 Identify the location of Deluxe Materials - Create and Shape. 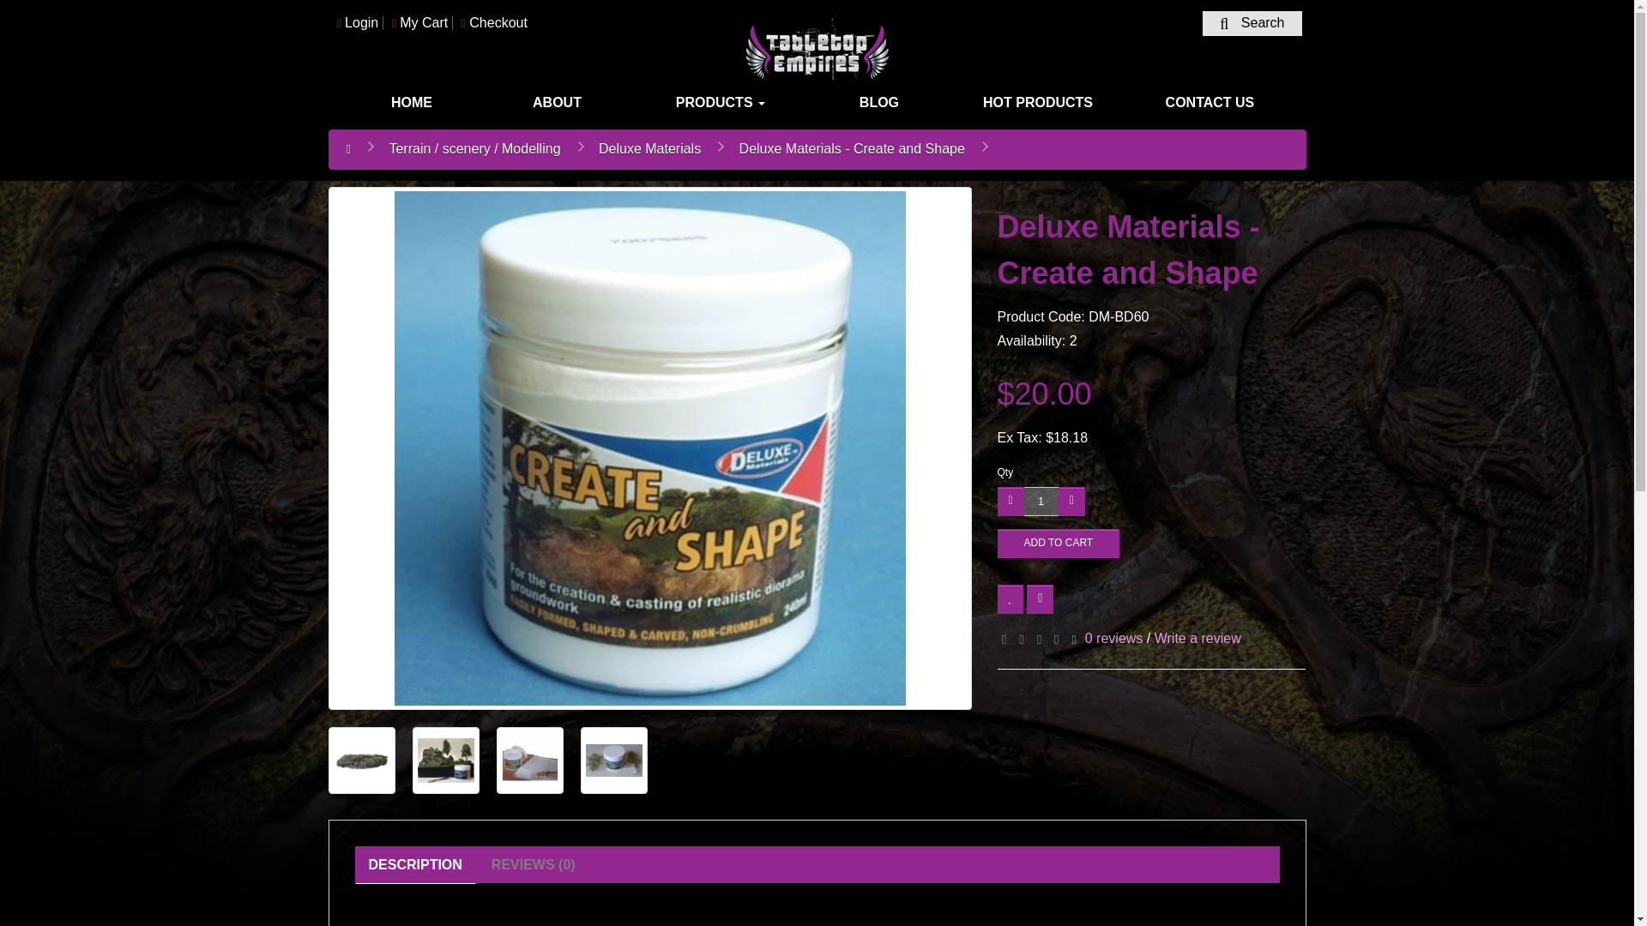
(444, 761).